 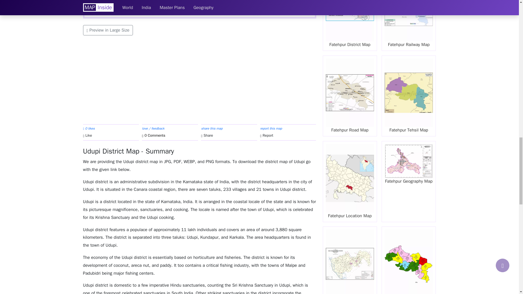 I want to click on Fatehpur District Map, so click(x=350, y=26).